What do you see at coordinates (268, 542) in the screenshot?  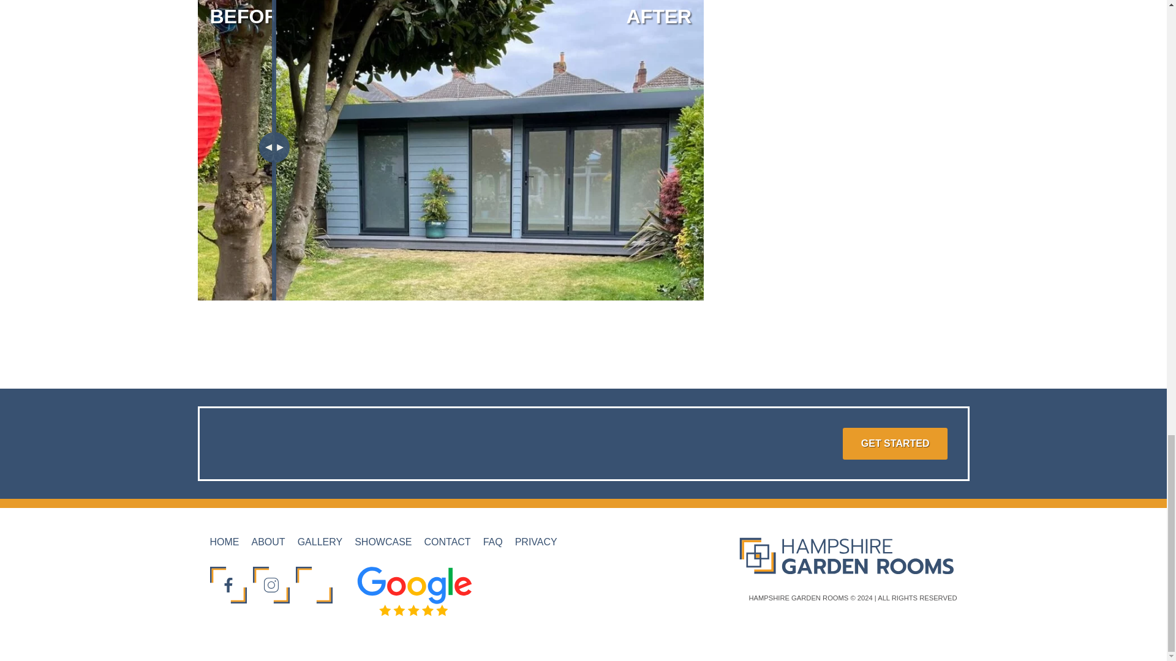 I see `ABOUT` at bounding box center [268, 542].